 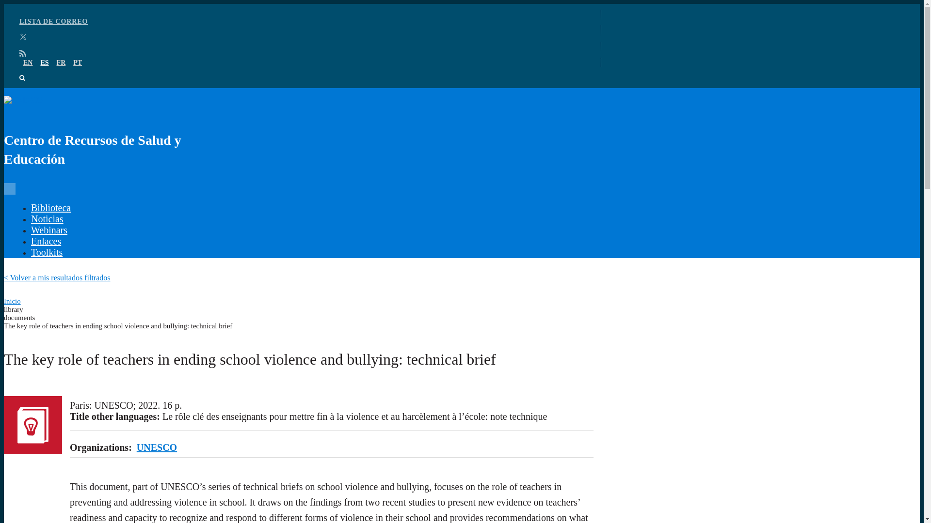 What do you see at coordinates (53, 21) in the screenshot?
I see `LISTA DE CORREO` at bounding box center [53, 21].